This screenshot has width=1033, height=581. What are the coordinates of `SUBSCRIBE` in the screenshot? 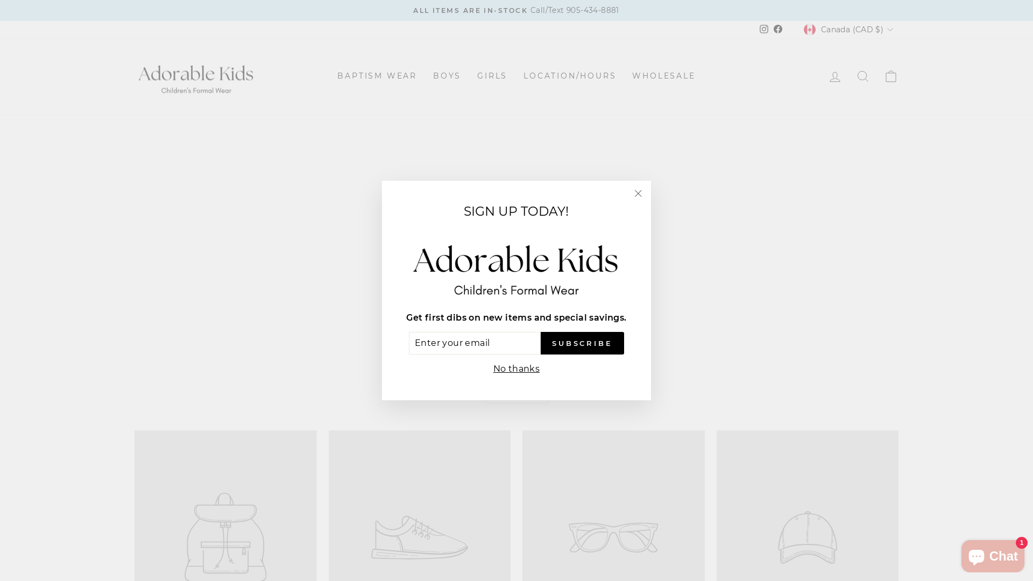 It's located at (582, 343).